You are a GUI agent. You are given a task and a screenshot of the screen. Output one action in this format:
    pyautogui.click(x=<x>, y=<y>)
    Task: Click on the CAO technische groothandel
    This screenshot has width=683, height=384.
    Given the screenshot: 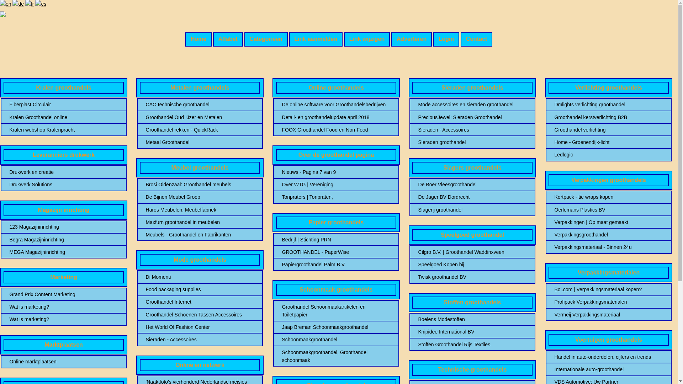 What is the action you would take?
    pyautogui.click(x=200, y=105)
    